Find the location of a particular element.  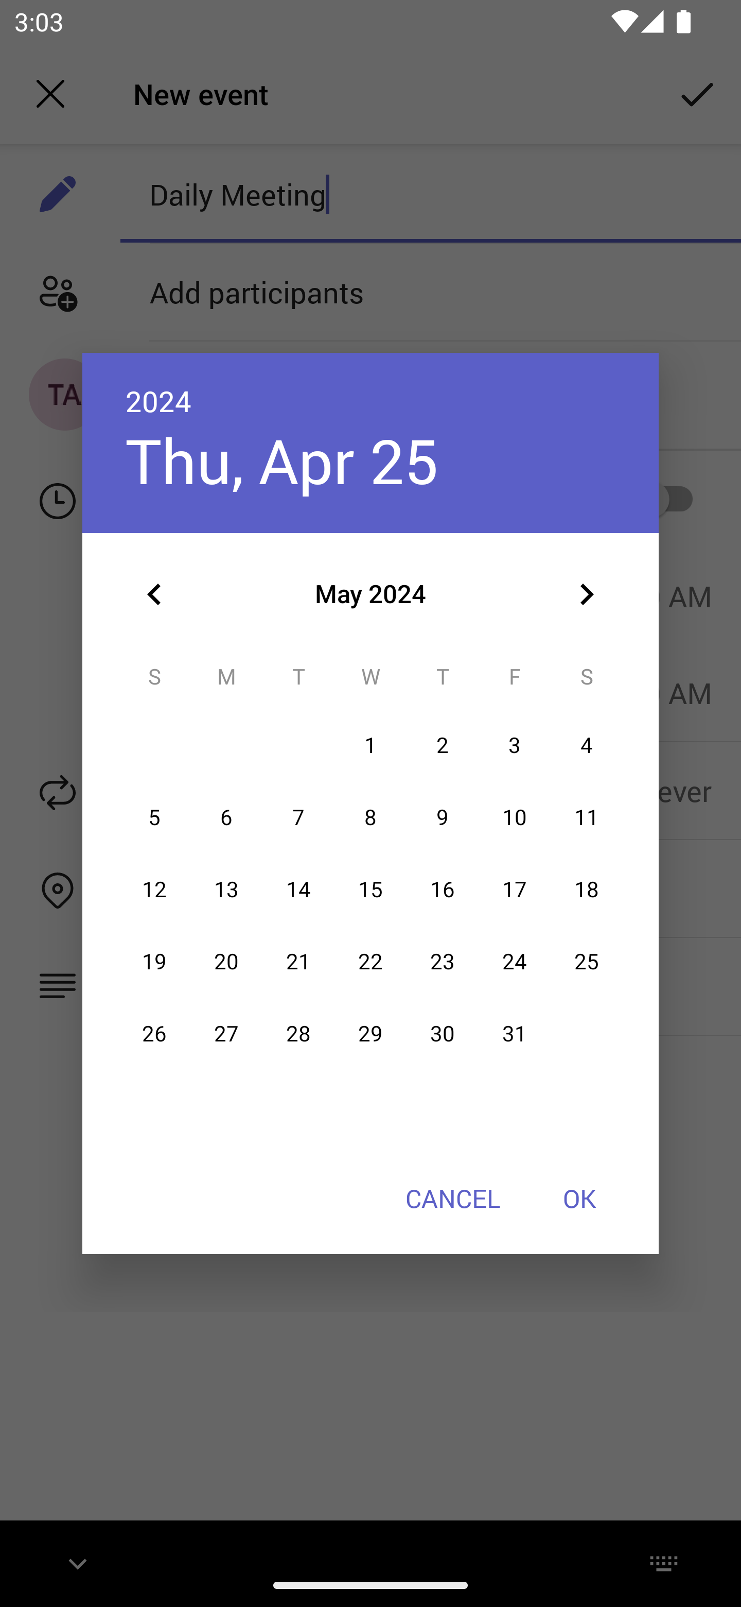

28 28 May 2024 is located at coordinates (298, 1034).